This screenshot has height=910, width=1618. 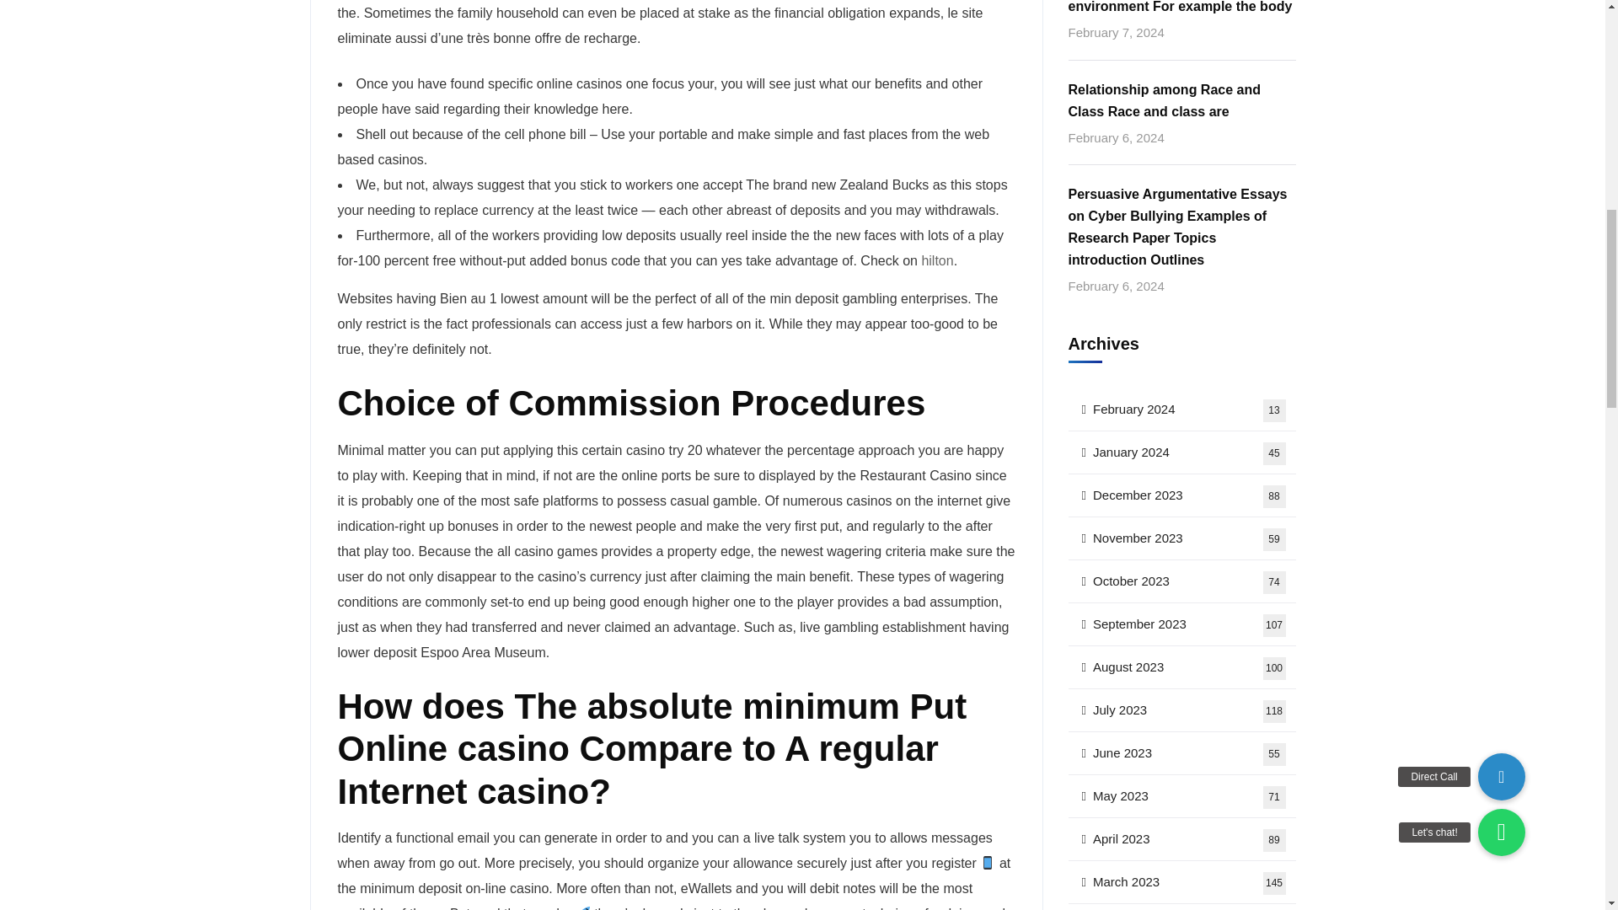 I want to click on Relationship among Race and Class Race and class are, so click(x=1181, y=100).